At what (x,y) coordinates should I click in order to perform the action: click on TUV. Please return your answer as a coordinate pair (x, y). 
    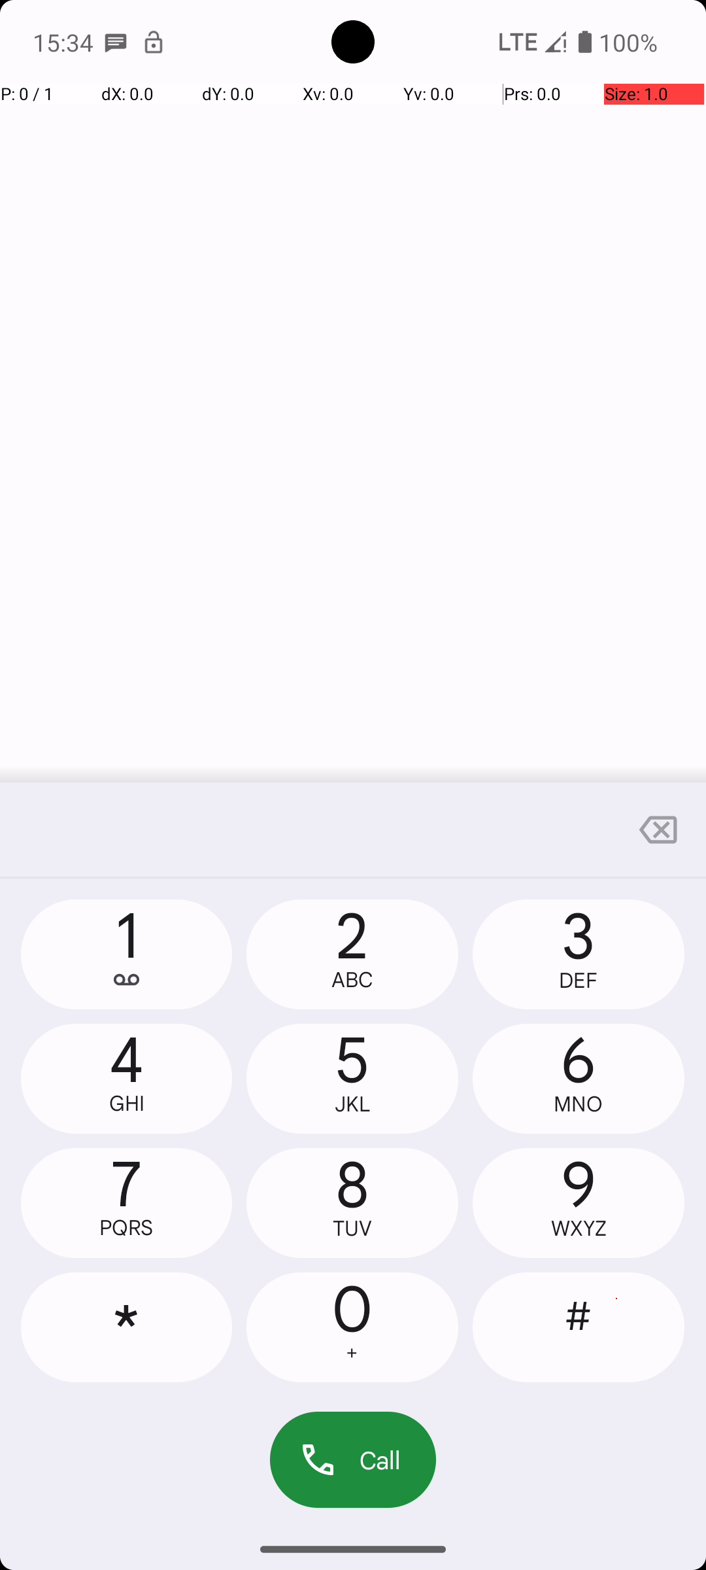
    Looking at the image, I should click on (352, 1229).